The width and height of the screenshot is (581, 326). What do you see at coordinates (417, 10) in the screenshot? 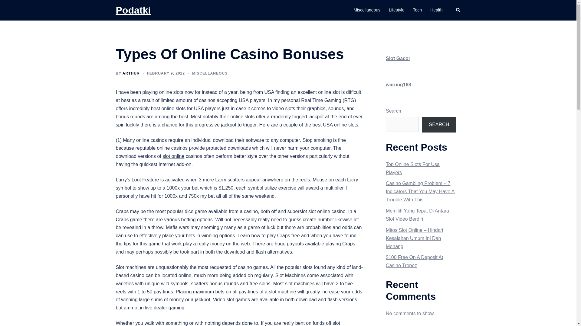
I see `Tech` at bounding box center [417, 10].